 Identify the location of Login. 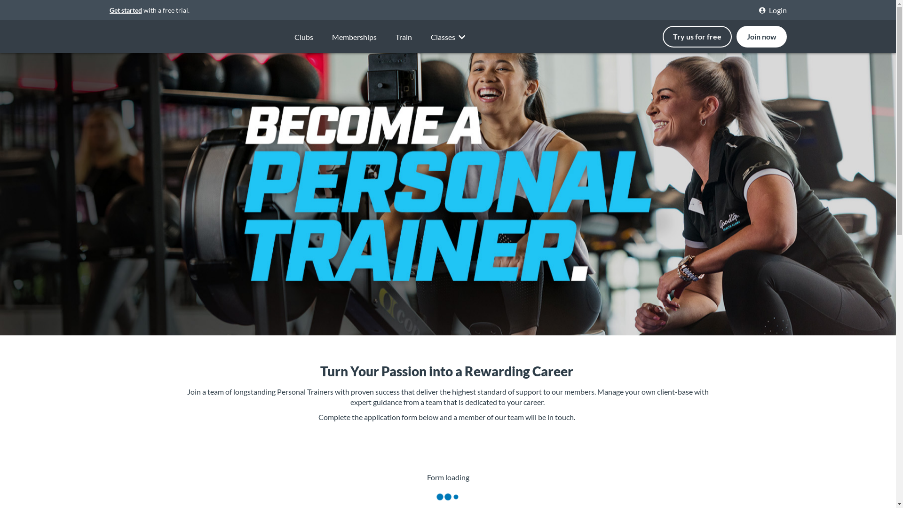
(774, 10).